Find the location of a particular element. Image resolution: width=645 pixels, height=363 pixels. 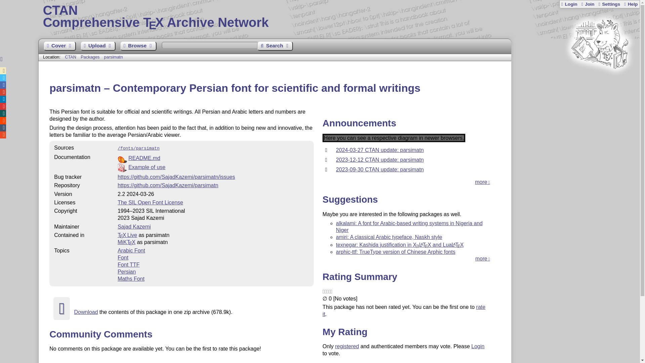

Portable Document Format is located at coordinates (213, 167).